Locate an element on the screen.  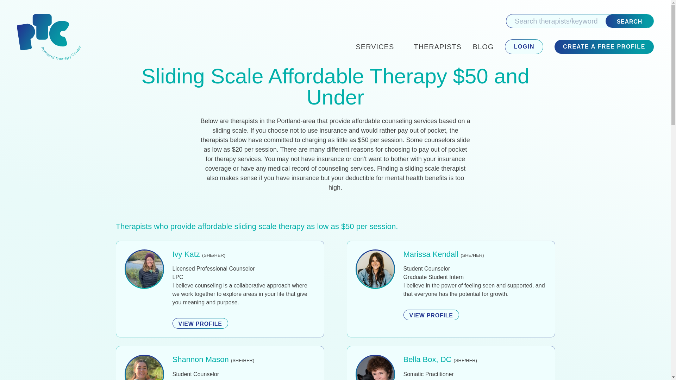
Ivy Katz is located at coordinates (186, 254).